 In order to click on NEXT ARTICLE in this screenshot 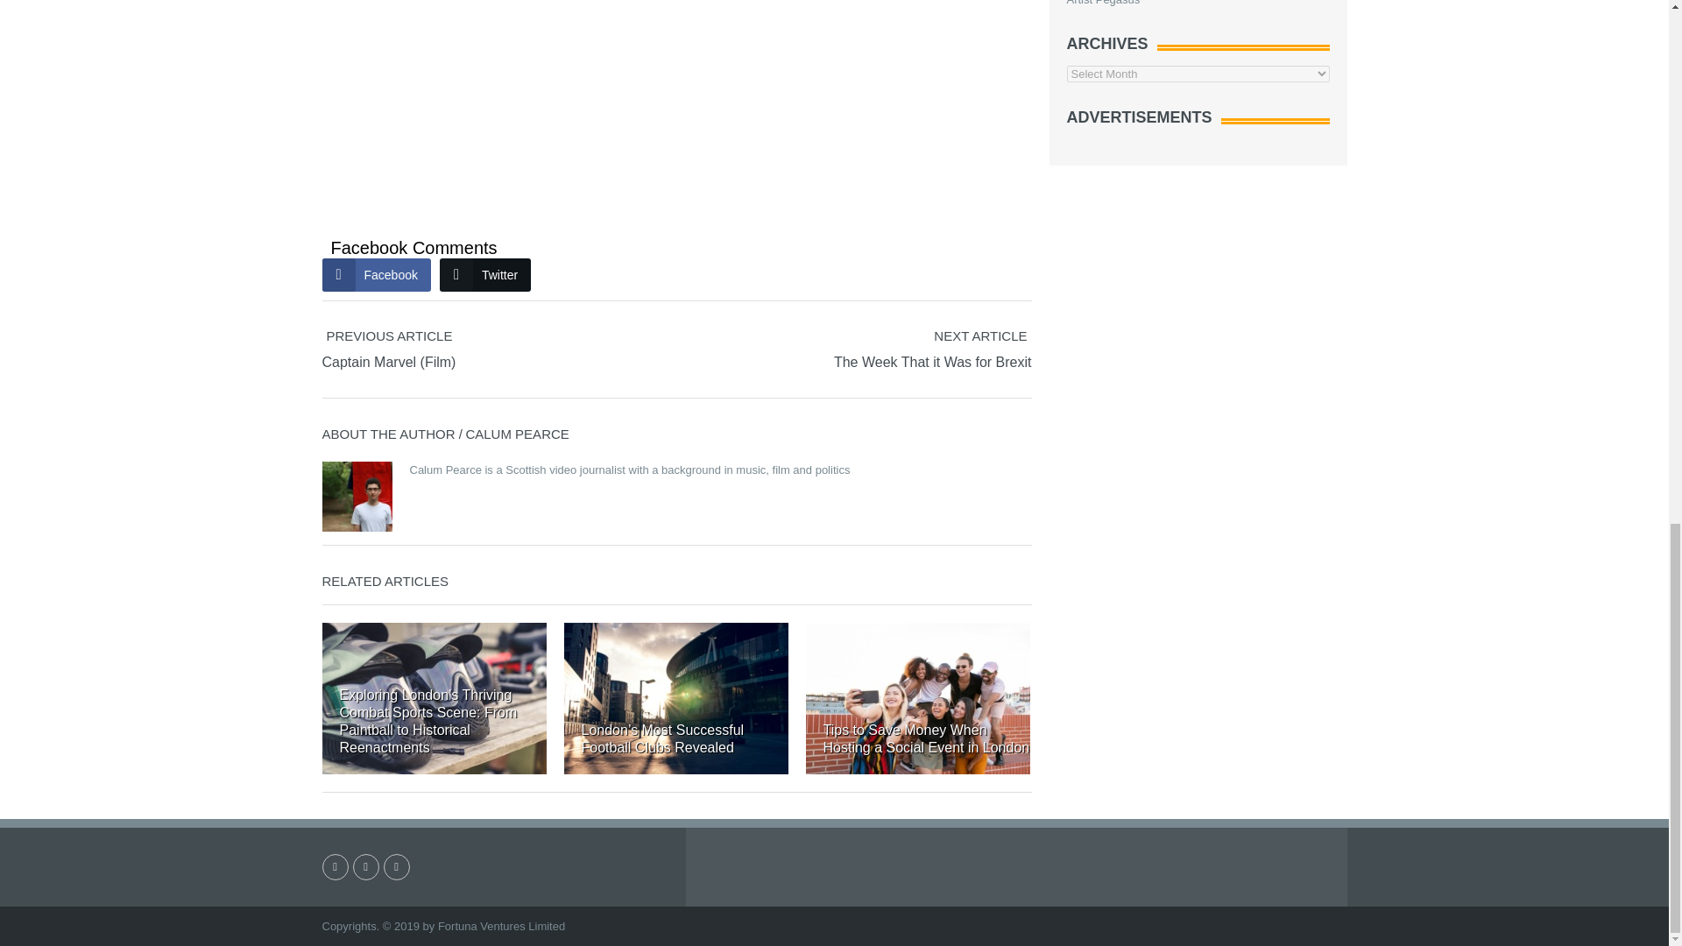, I will do `click(1111, 349)`.